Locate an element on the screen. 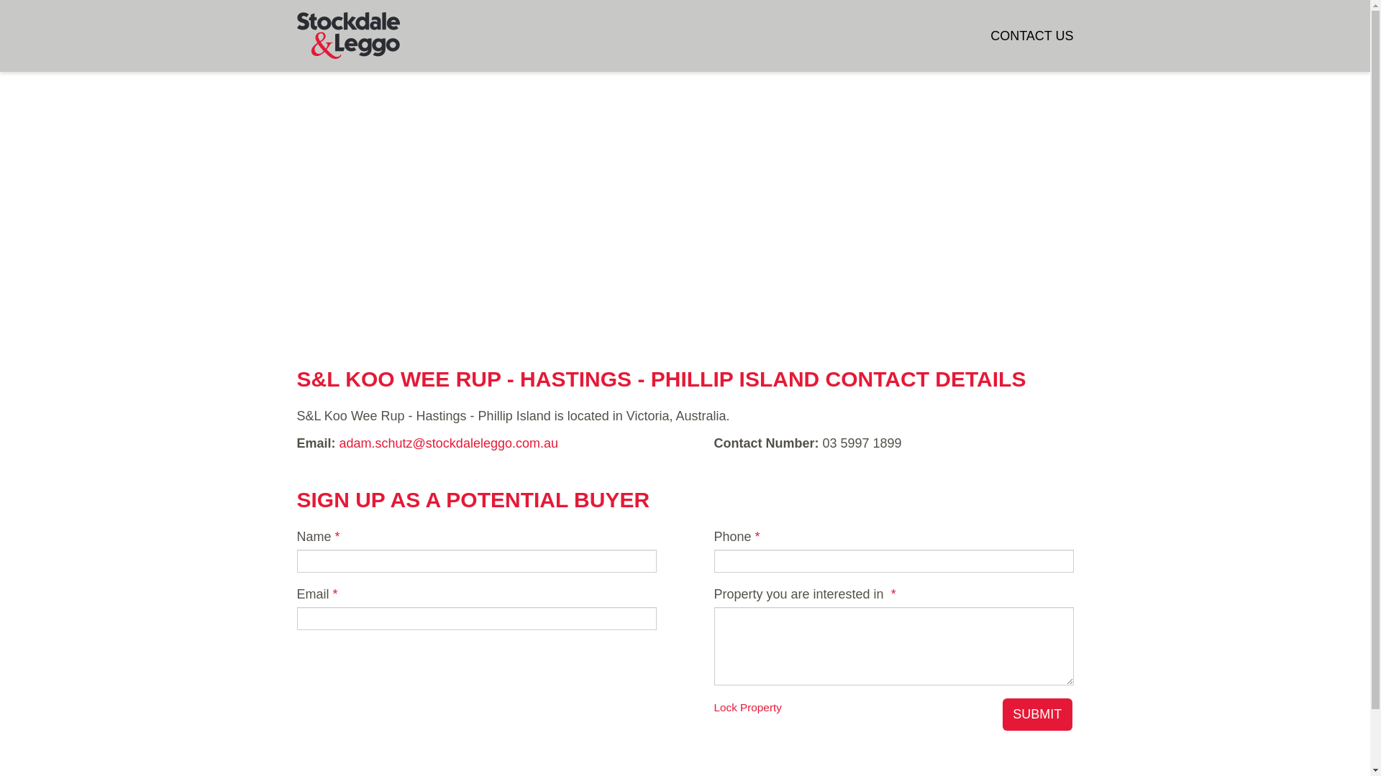  Lock Property is located at coordinates (747, 707).